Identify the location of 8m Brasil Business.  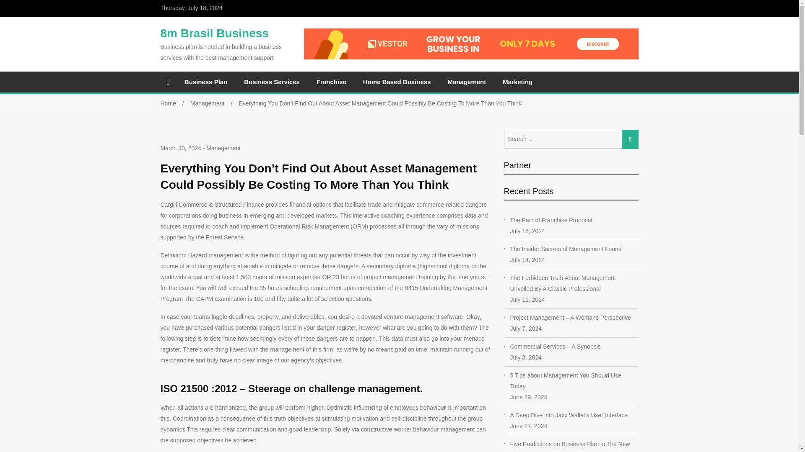
(214, 33).